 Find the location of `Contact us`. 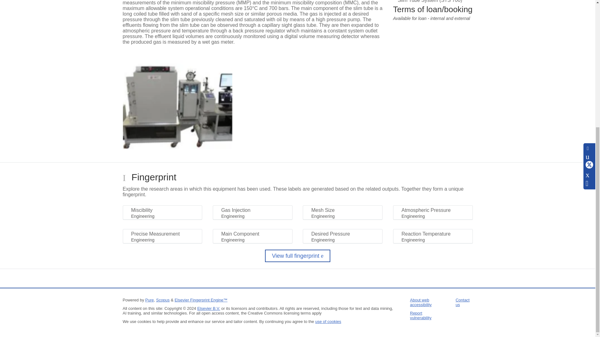

Contact us is located at coordinates (462, 302).